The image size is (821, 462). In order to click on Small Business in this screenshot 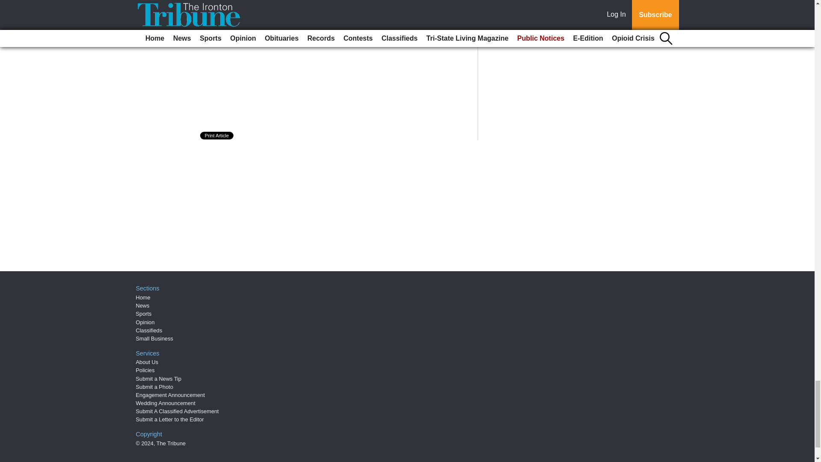, I will do `click(155, 339)`.